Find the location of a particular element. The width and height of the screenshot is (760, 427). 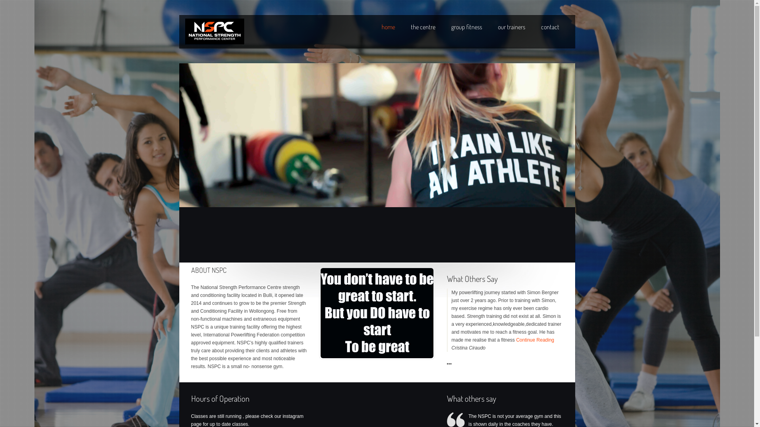

NSP Centre is located at coordinates (215, 32).